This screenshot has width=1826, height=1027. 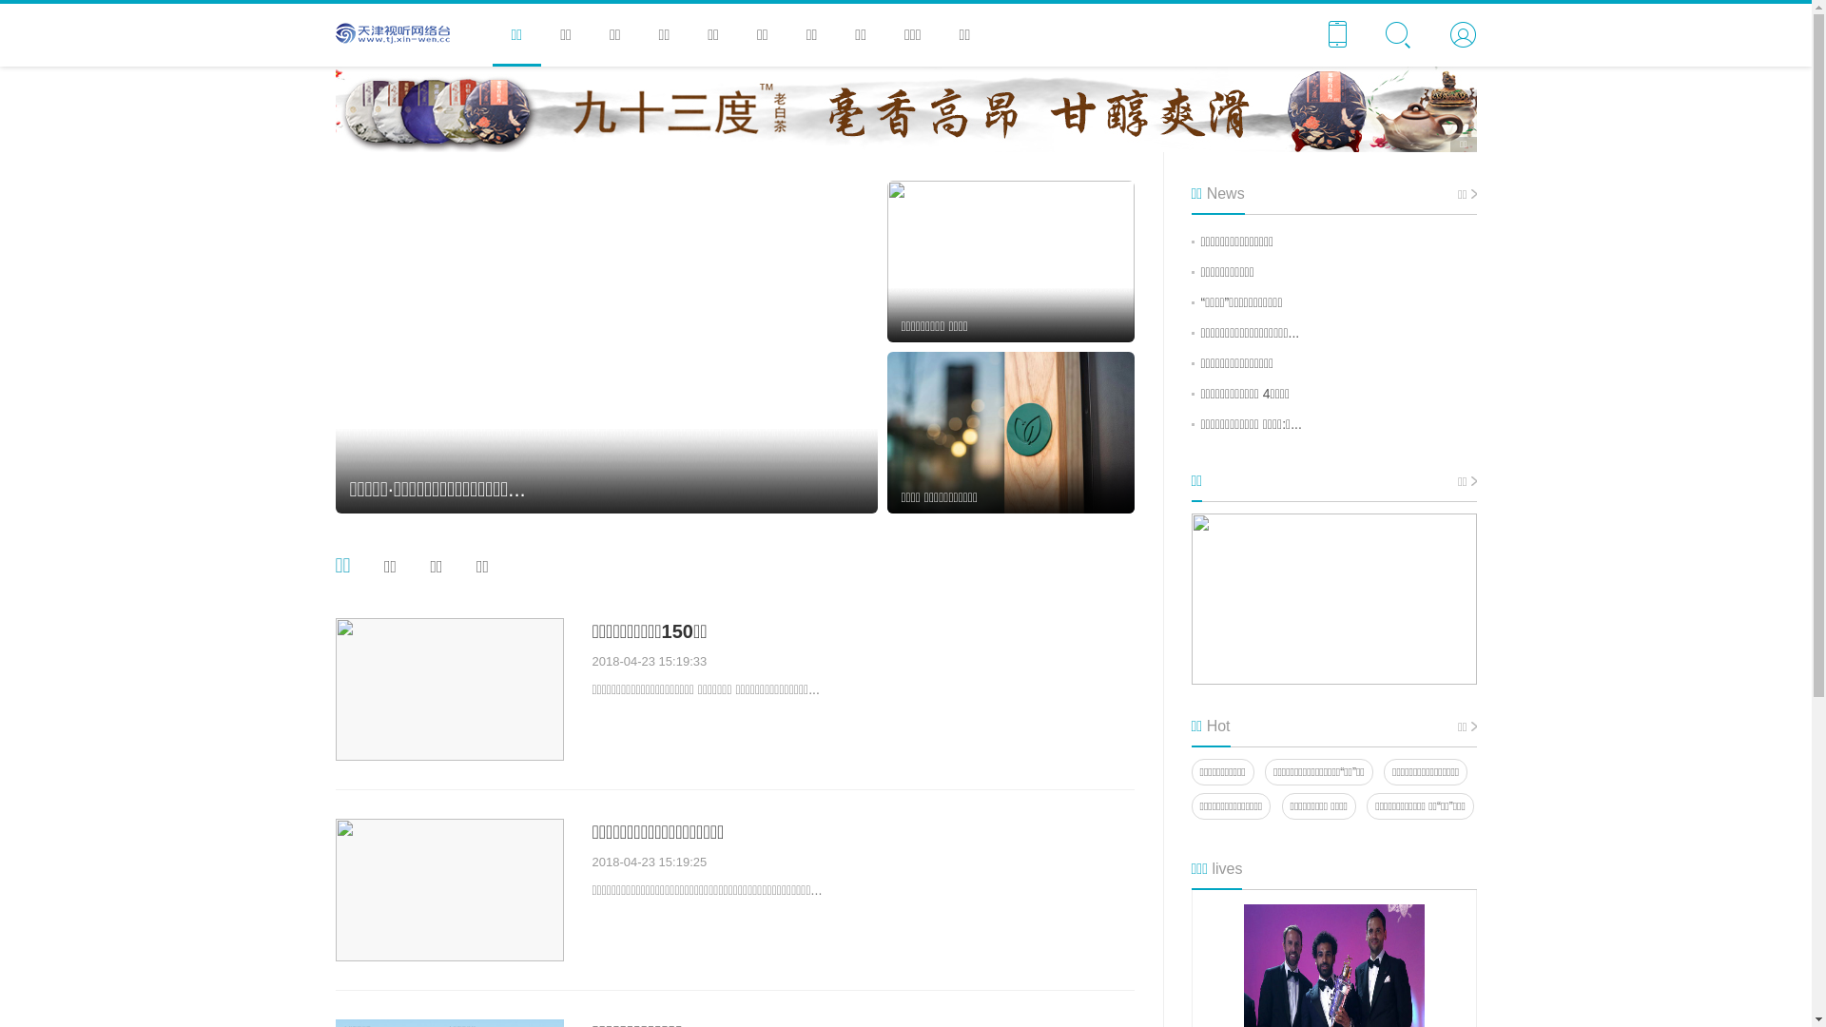 I want to click on /, so click(x=401, y=33).